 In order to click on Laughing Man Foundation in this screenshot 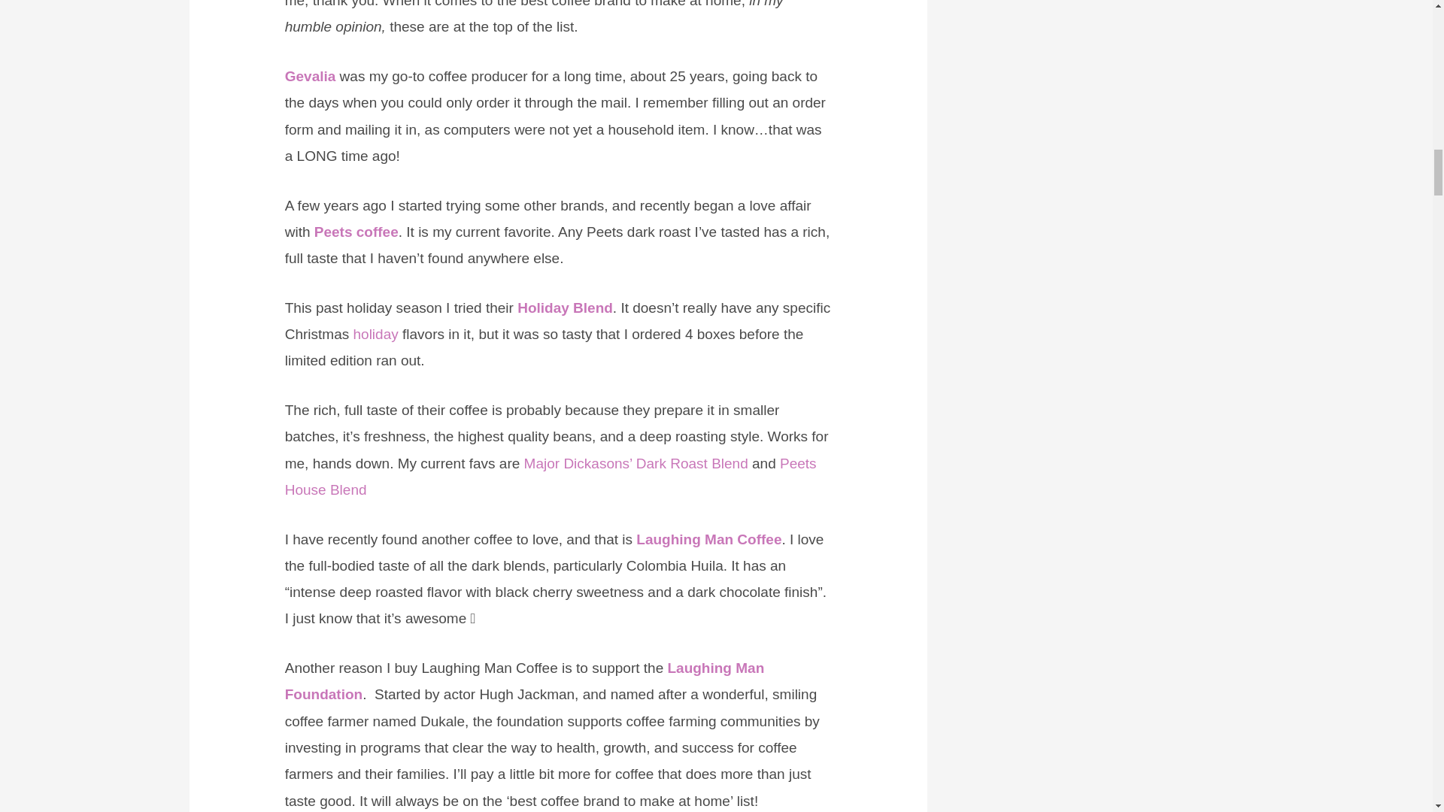, I will do `click(525, 681)`.